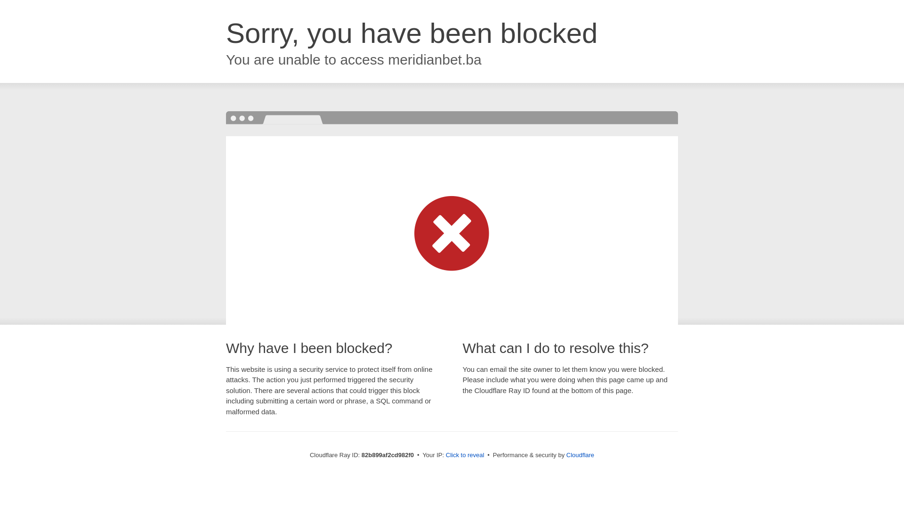  What do you see at coordinates (580, 455) in the screenshot?
I see `Cloudflare` at bounding box center [580, 455].